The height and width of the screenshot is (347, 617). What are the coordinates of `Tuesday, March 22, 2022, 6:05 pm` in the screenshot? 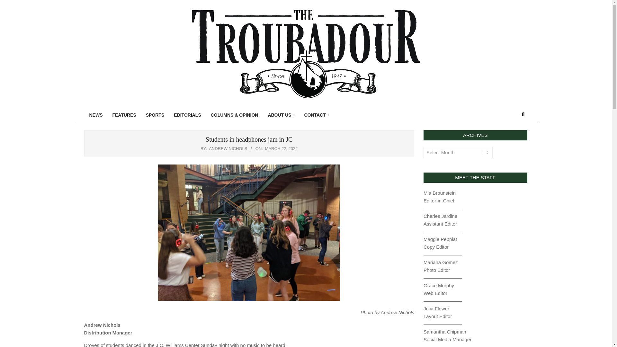 It's located at (282, 148).